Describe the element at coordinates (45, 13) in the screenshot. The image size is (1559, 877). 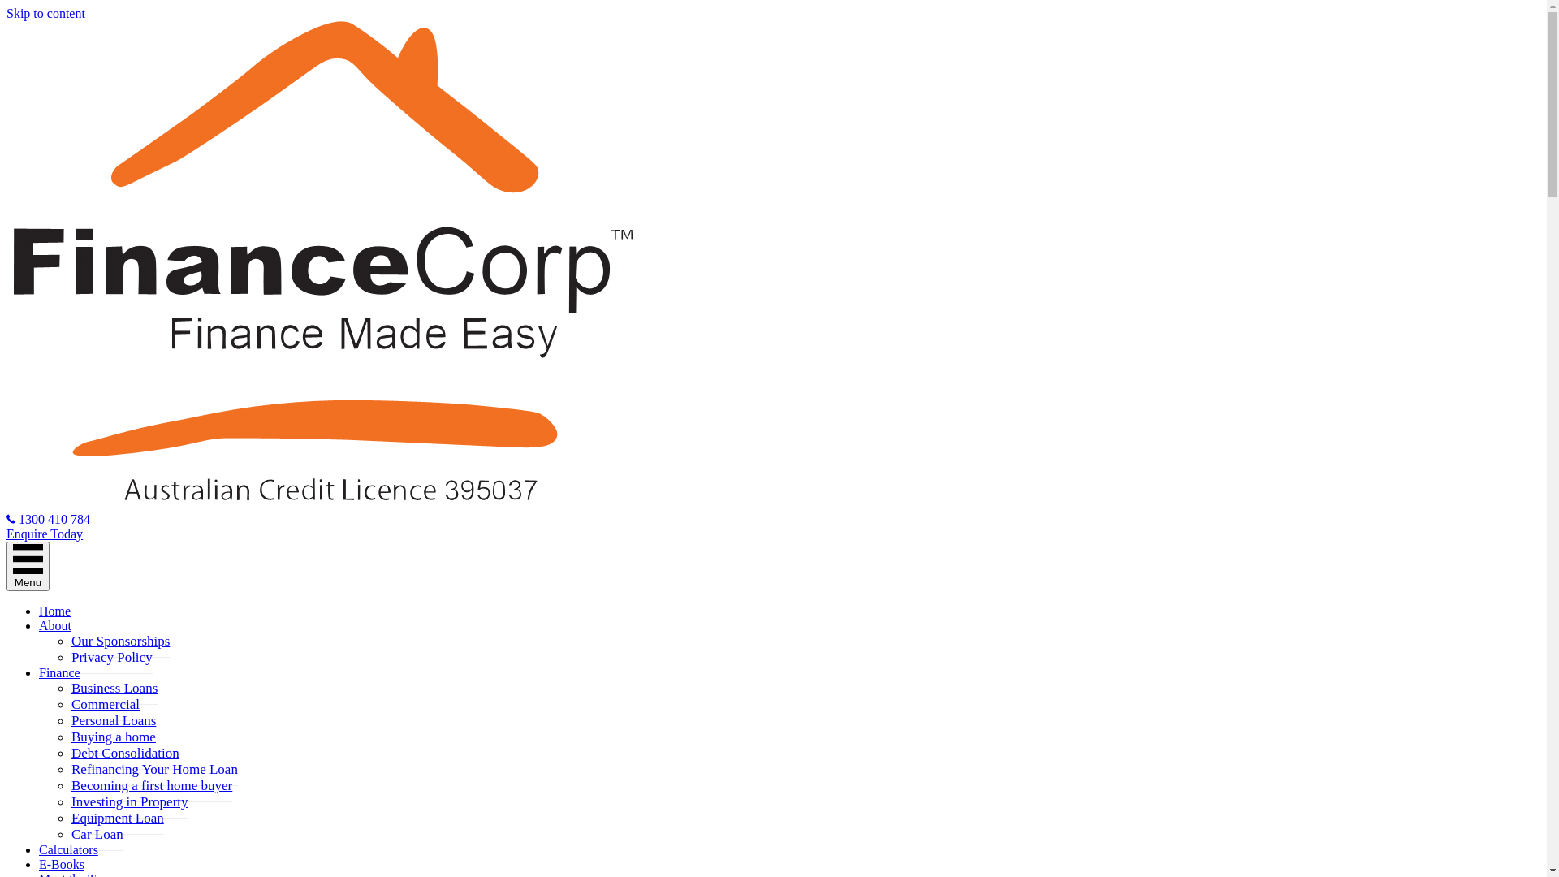
I see `Skip to content` at that location.